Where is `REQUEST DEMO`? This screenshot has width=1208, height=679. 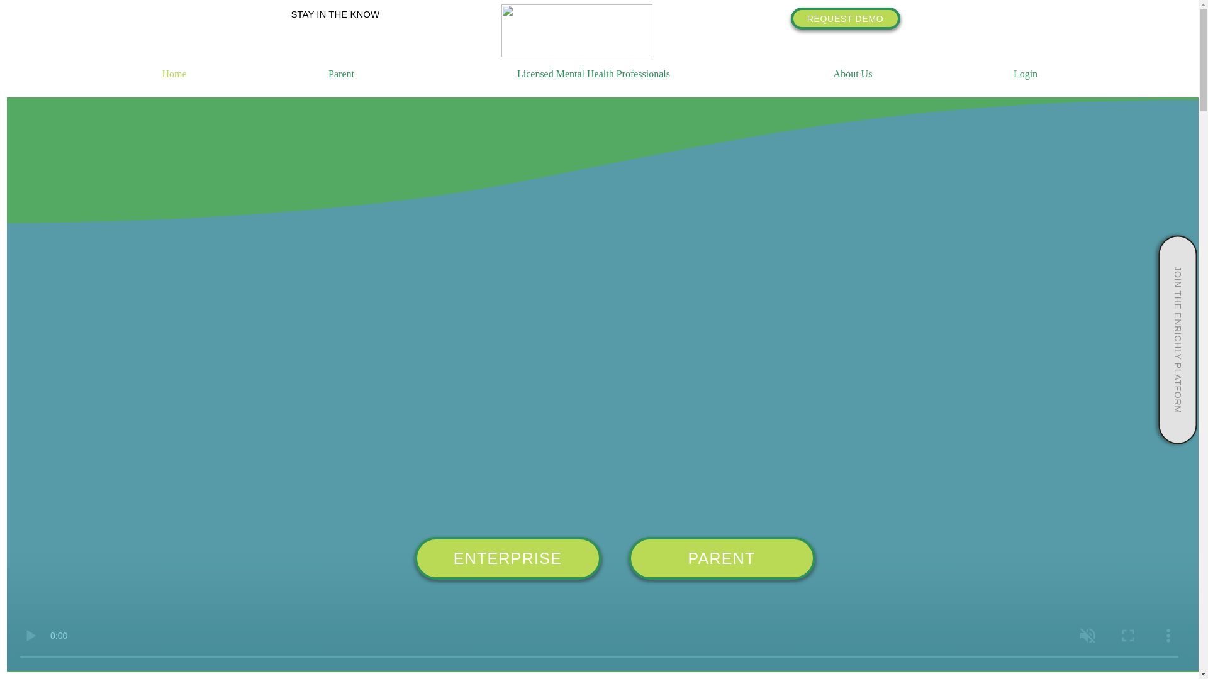
REQUEST DEMO is located at coordinates (844, 18).